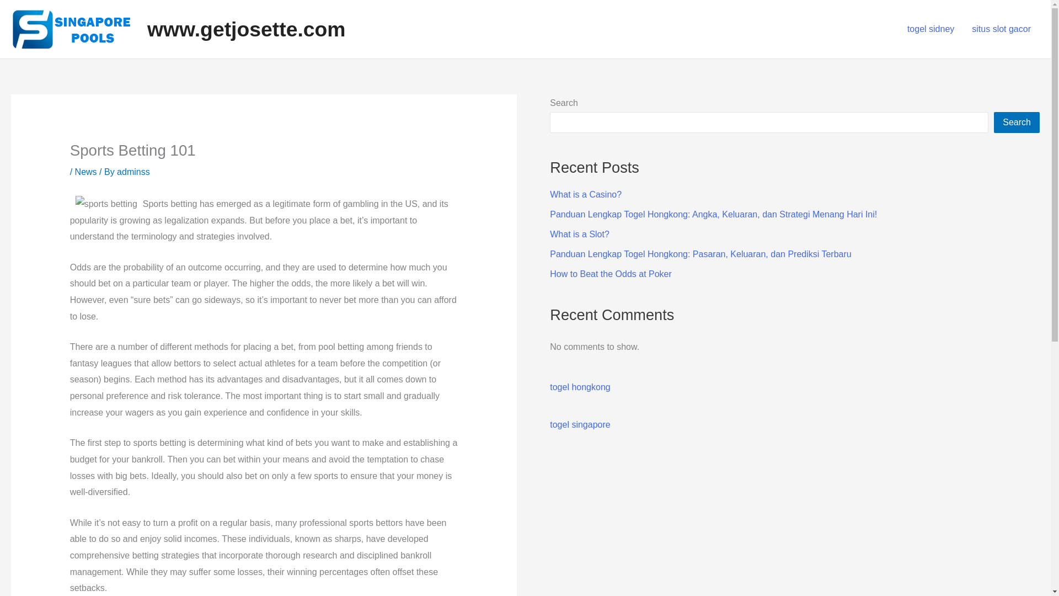 The width and height of the screenshot is (1059, 596). What do you see at coordinates (1001, 29) in the screenshot?
I see `situs slot gacor` at bounding box center [1001, 29].